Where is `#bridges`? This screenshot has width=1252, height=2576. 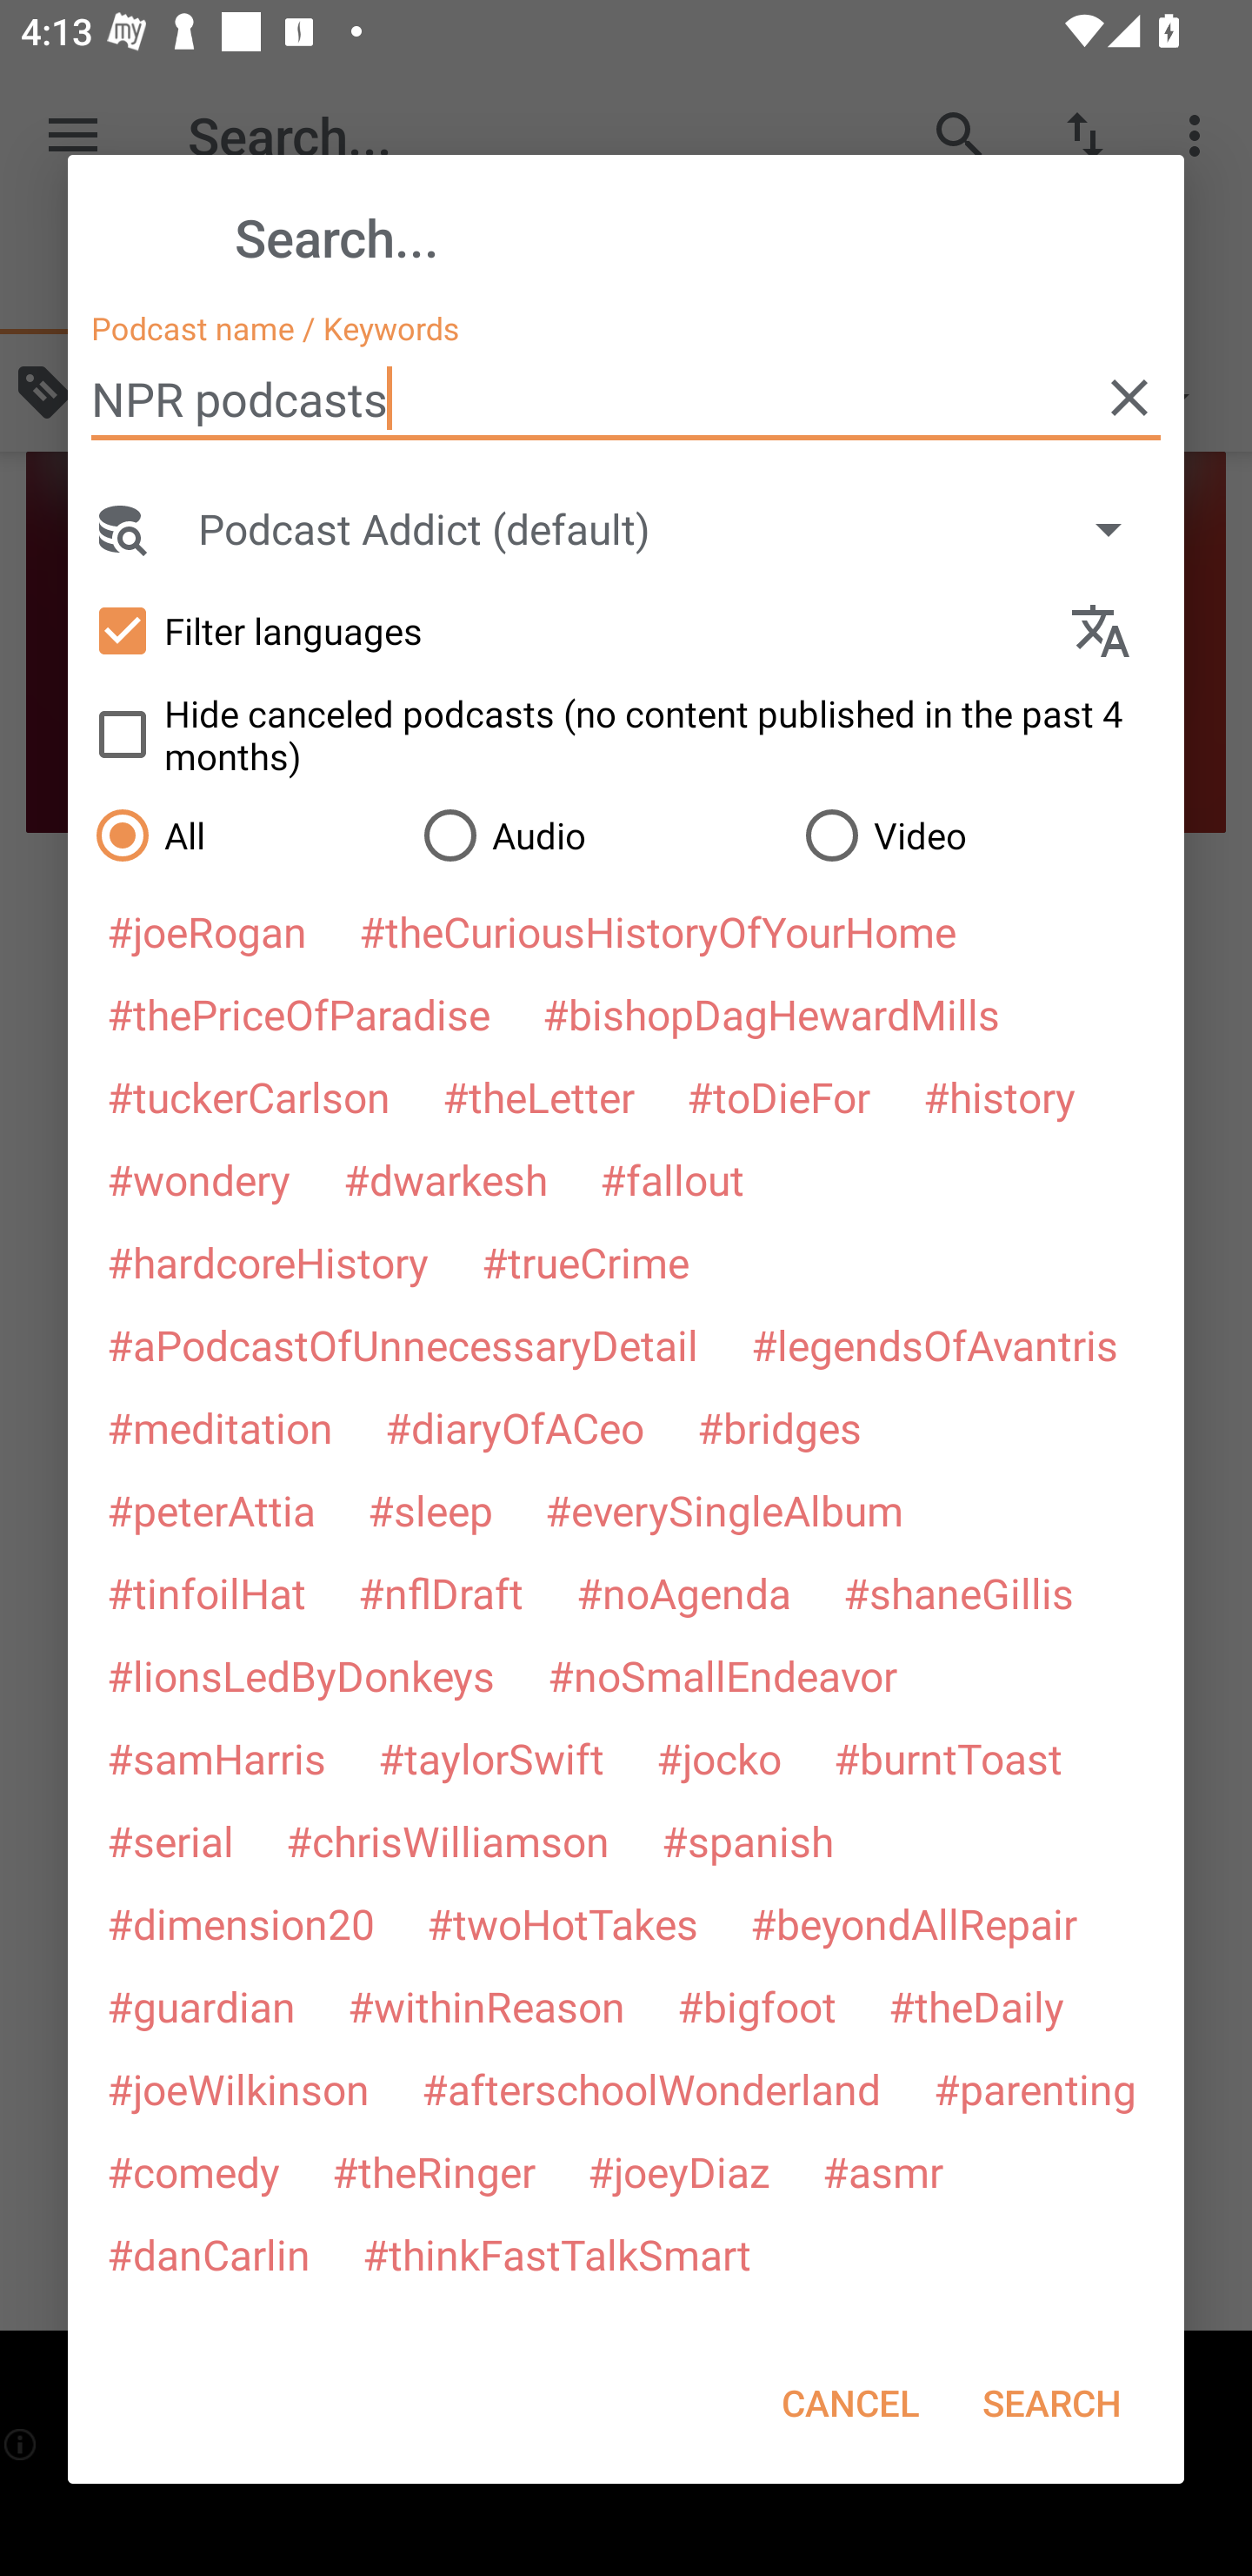 #bridges is located at coordinates (779, 1427).